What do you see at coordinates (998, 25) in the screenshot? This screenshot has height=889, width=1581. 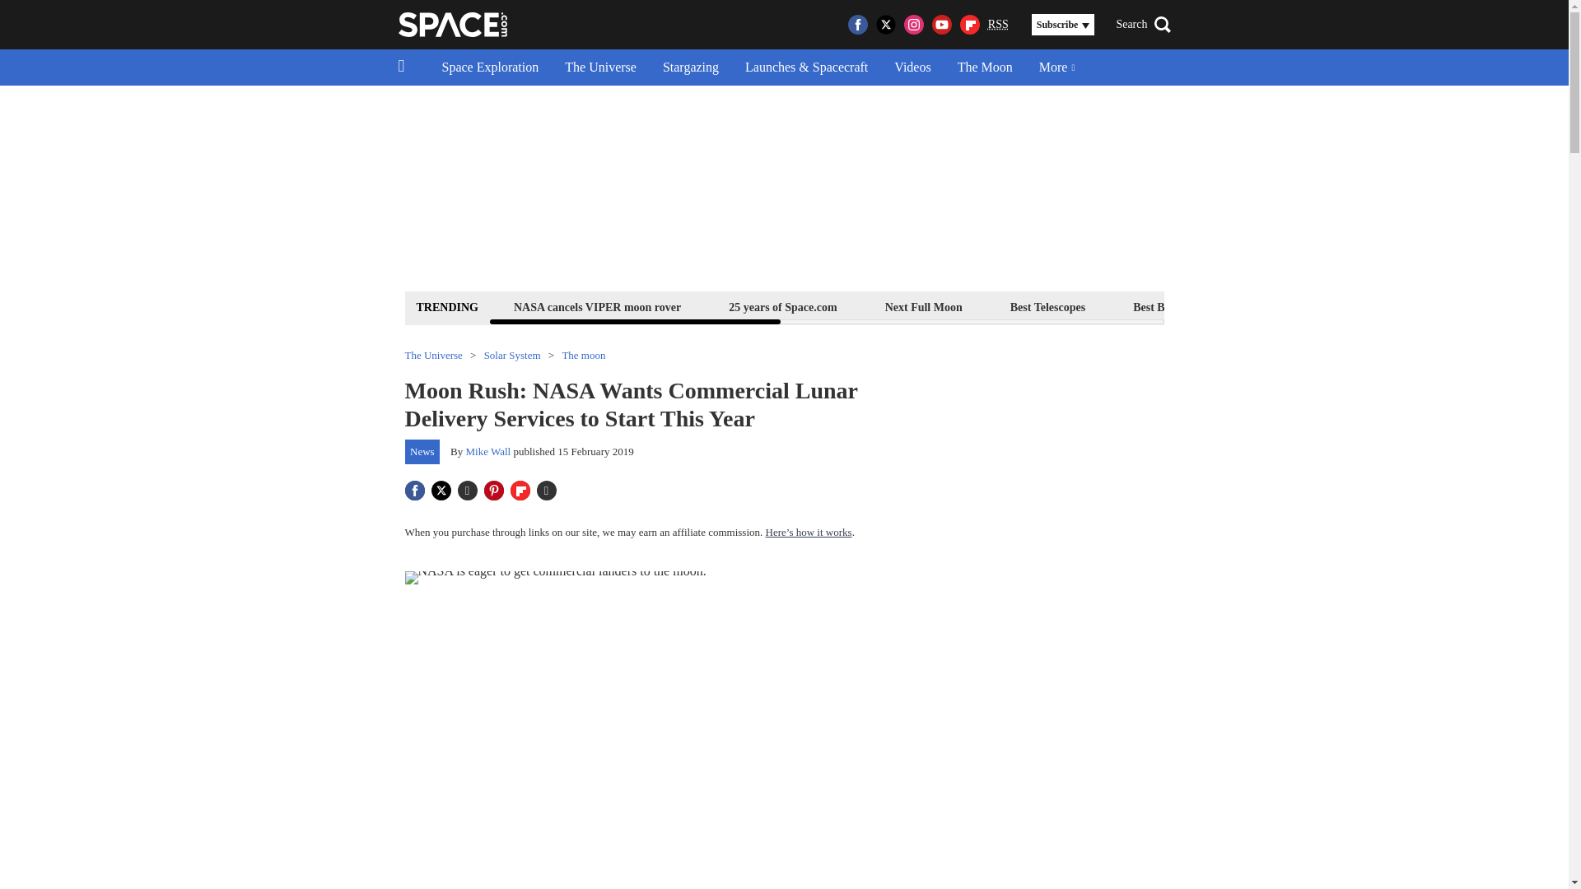 I see `RSS` at bounding box center [998, 25].